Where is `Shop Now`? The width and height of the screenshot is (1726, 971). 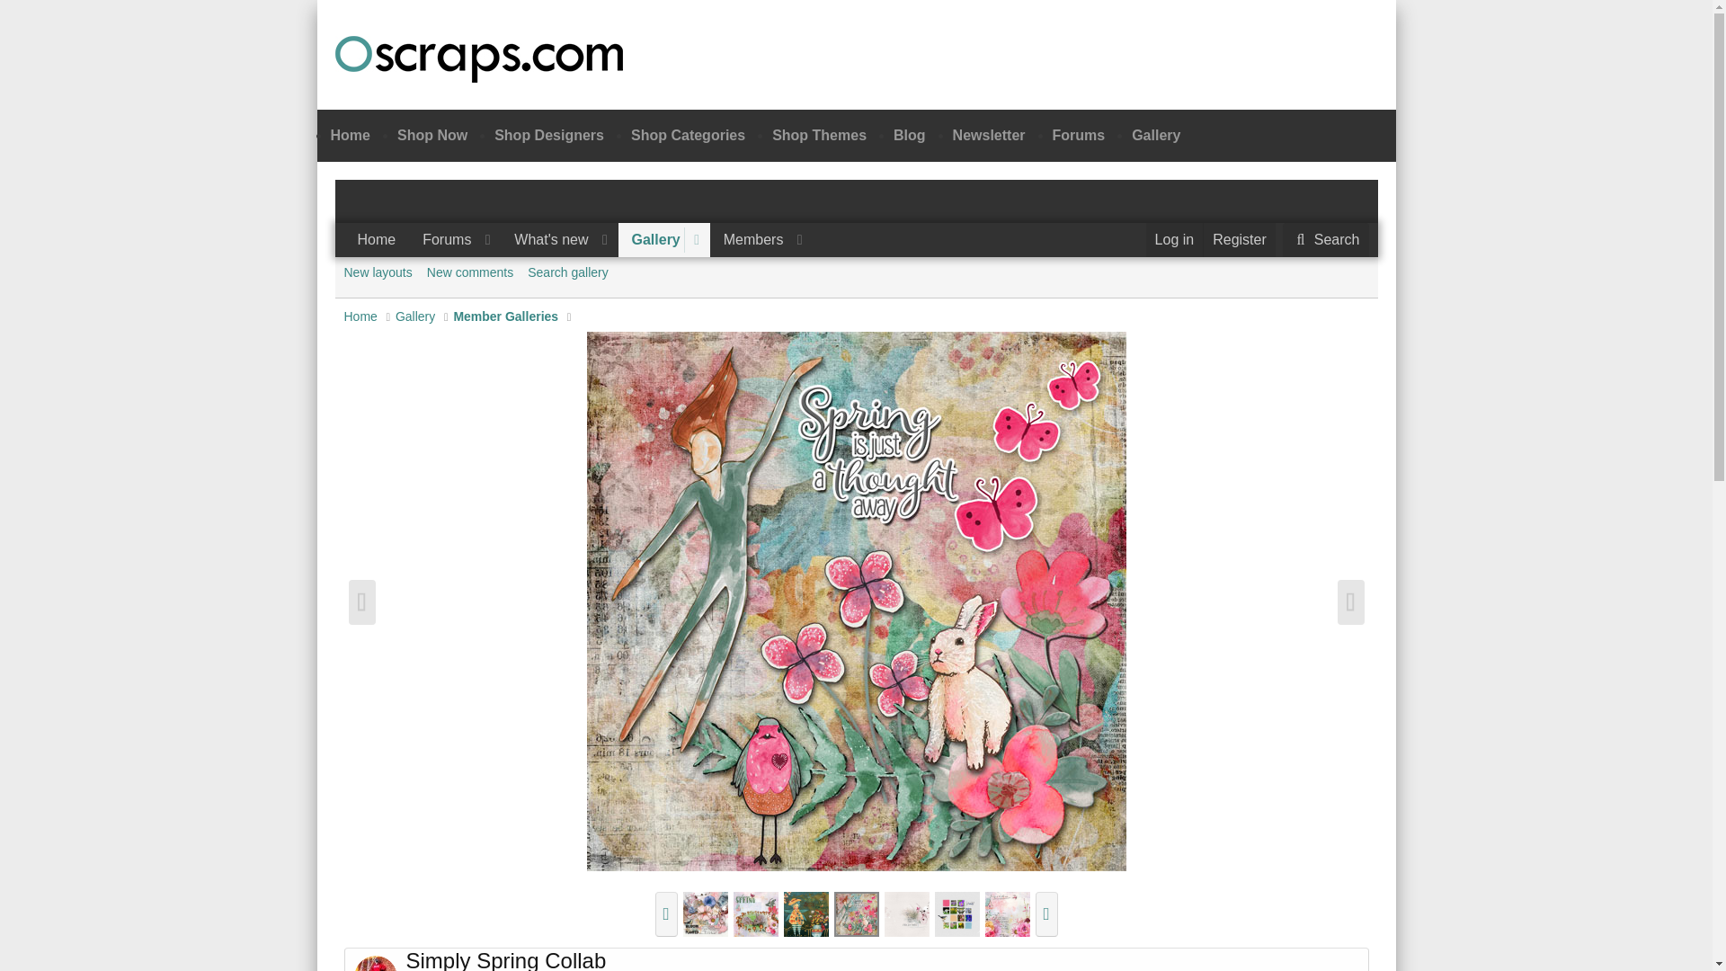 Shop Now is located at coordinates (856, 297).